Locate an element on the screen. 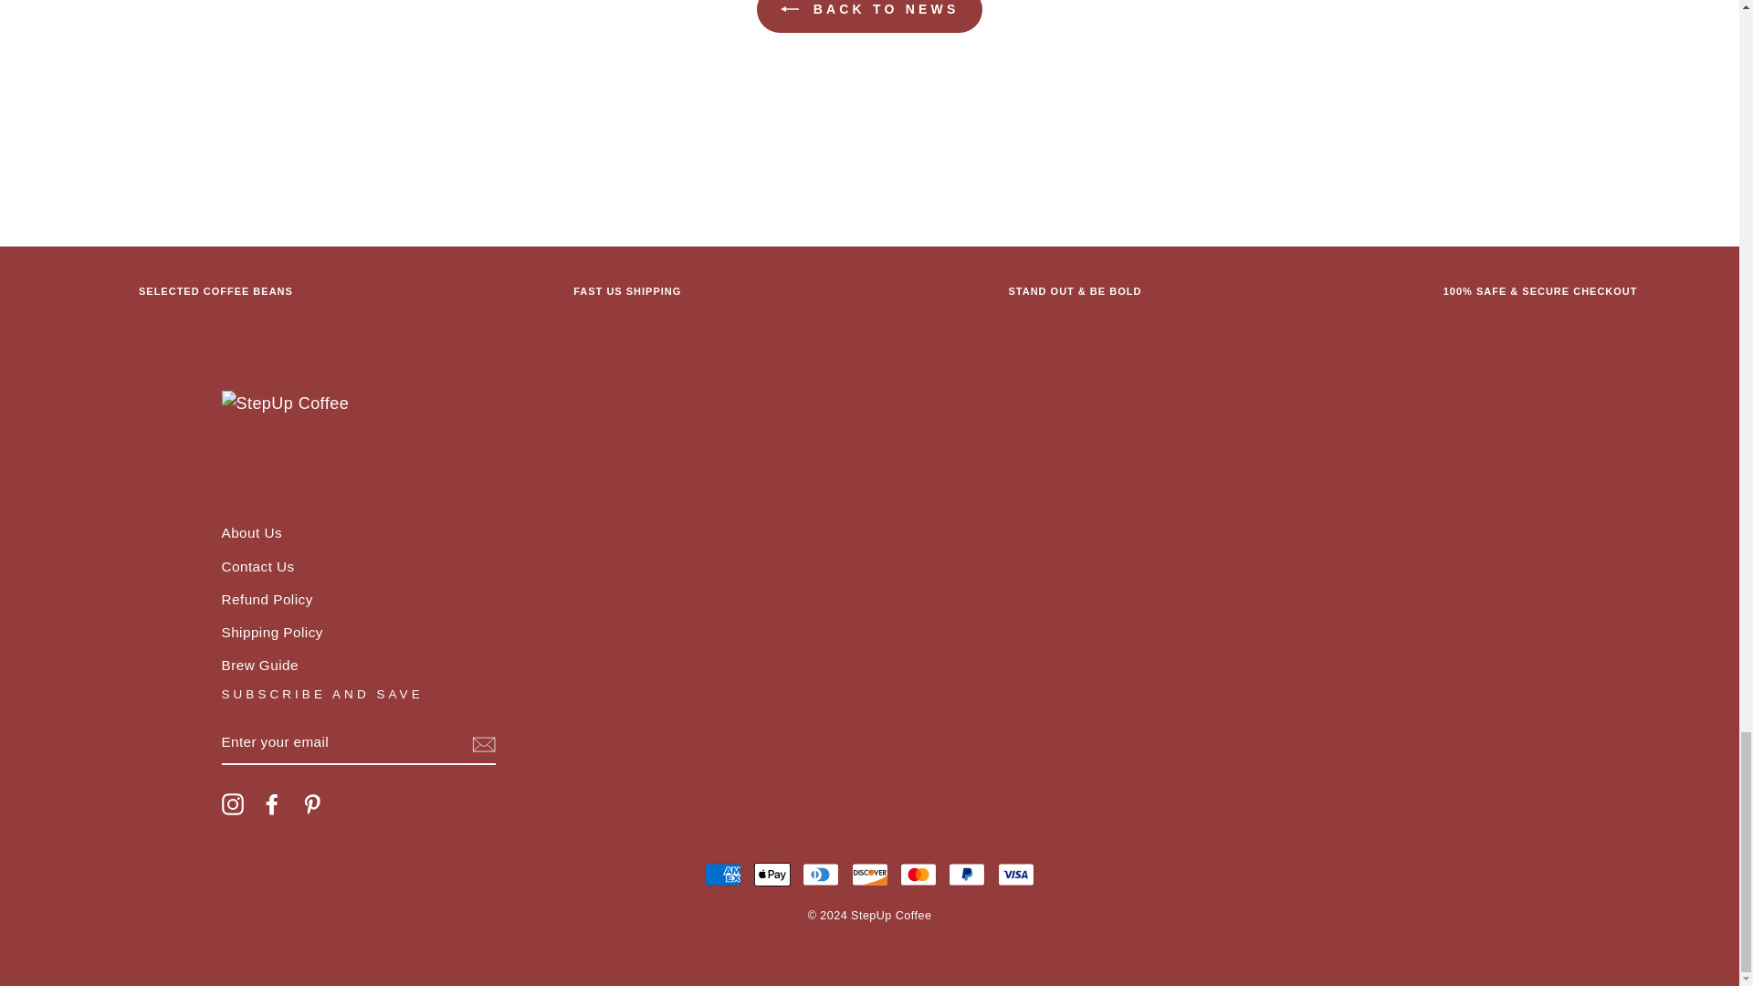  Apple Pay is located at coordinates (772, 875).